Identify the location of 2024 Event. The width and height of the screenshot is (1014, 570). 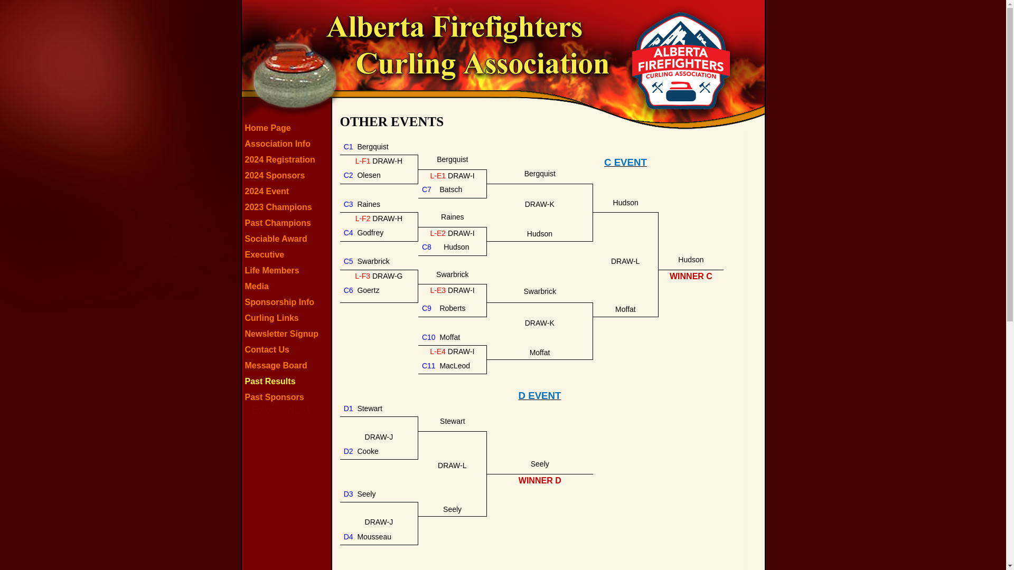
(287, 191).